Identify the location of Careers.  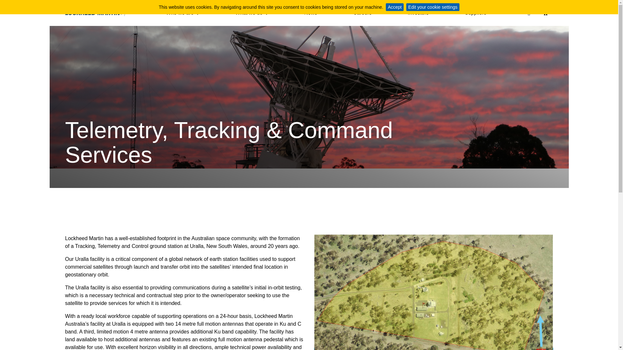
(362, 14).